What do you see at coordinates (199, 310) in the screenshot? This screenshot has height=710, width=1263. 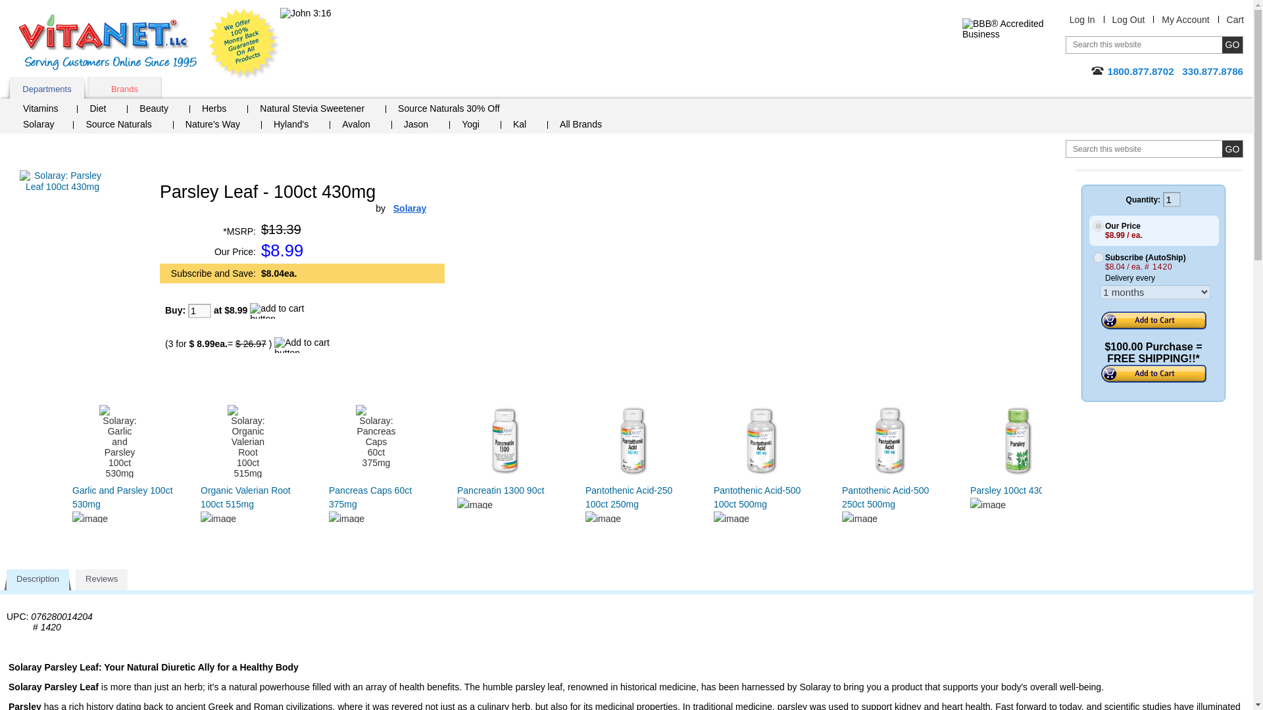 I see `1` at bounding box center [199, 310].